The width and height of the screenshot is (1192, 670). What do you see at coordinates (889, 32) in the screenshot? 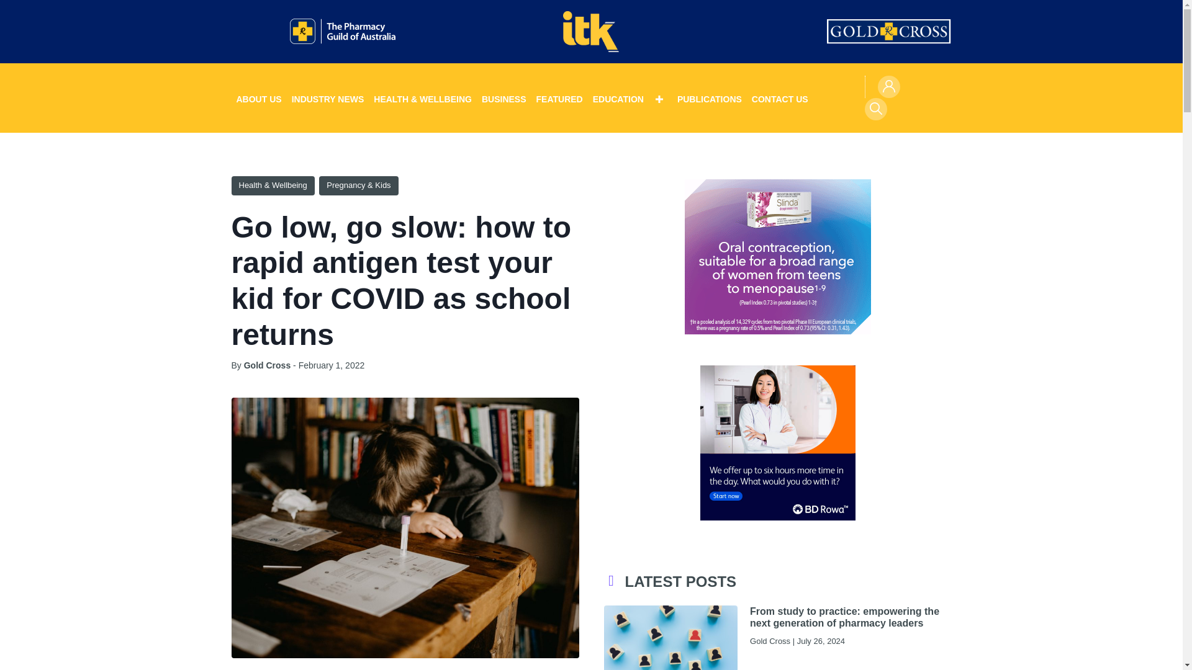
I see `Gold Cross logo` at bounding box center [889, 32].